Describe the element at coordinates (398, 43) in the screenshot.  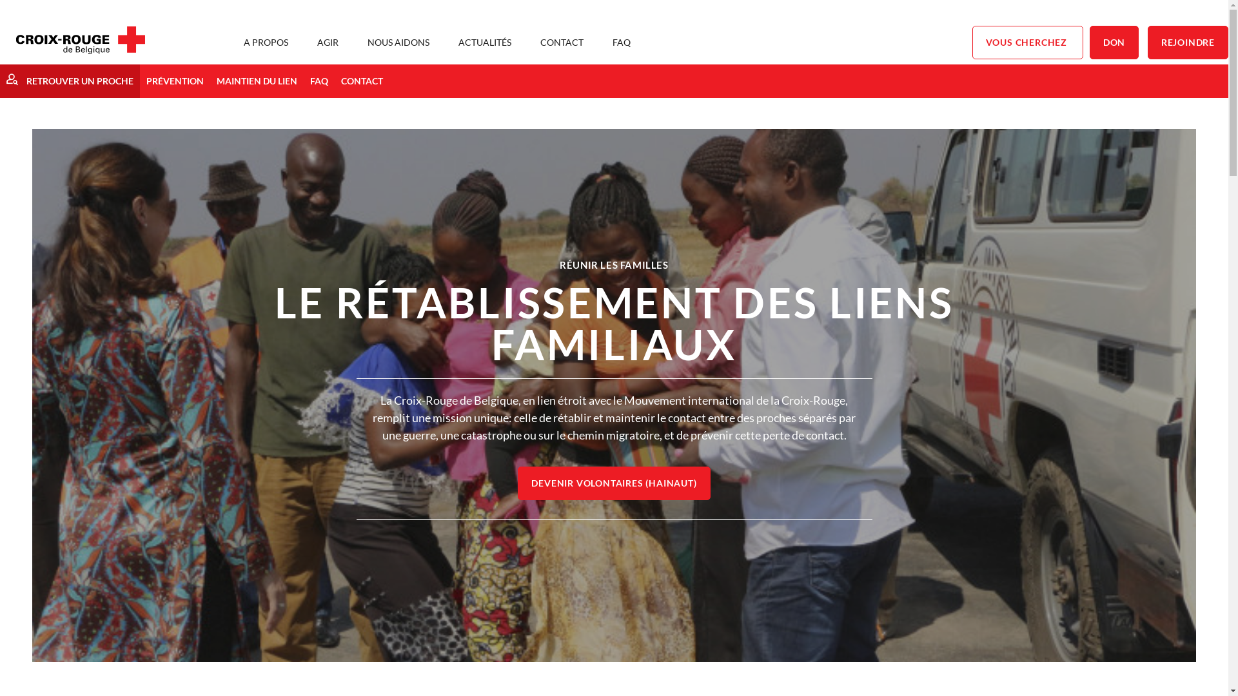
I see `NOUS AIDONS` at that location.